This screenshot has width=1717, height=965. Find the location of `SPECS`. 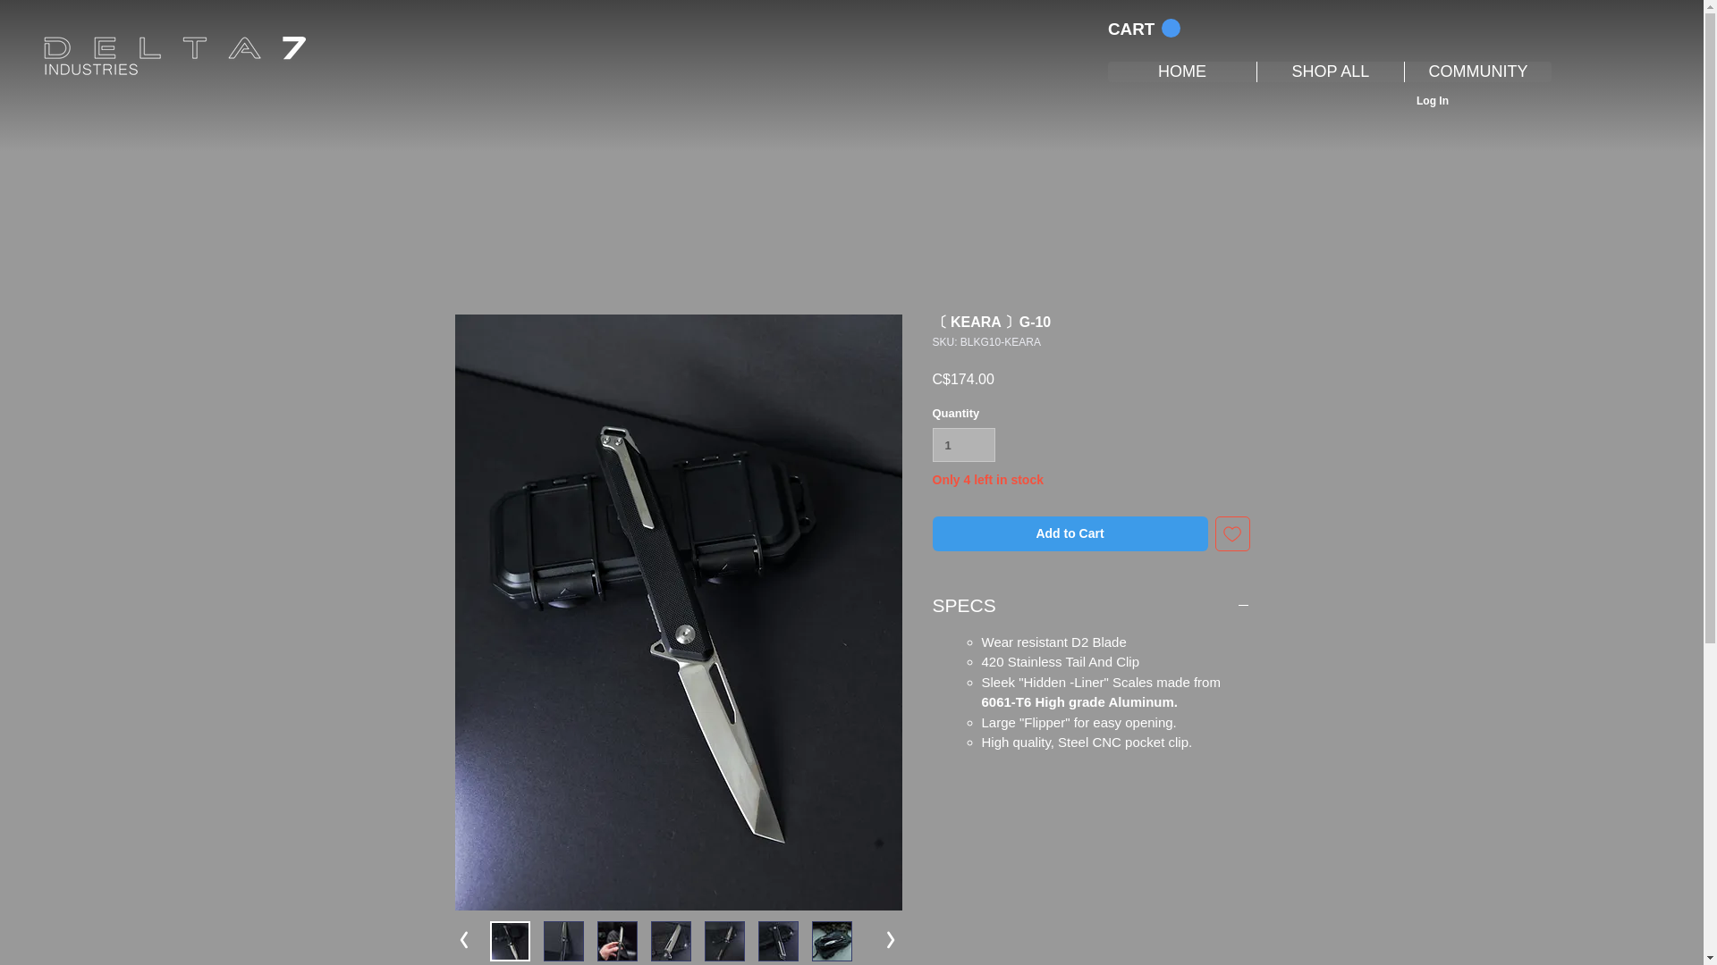

SPECS is located at coordinates (1091, 606).